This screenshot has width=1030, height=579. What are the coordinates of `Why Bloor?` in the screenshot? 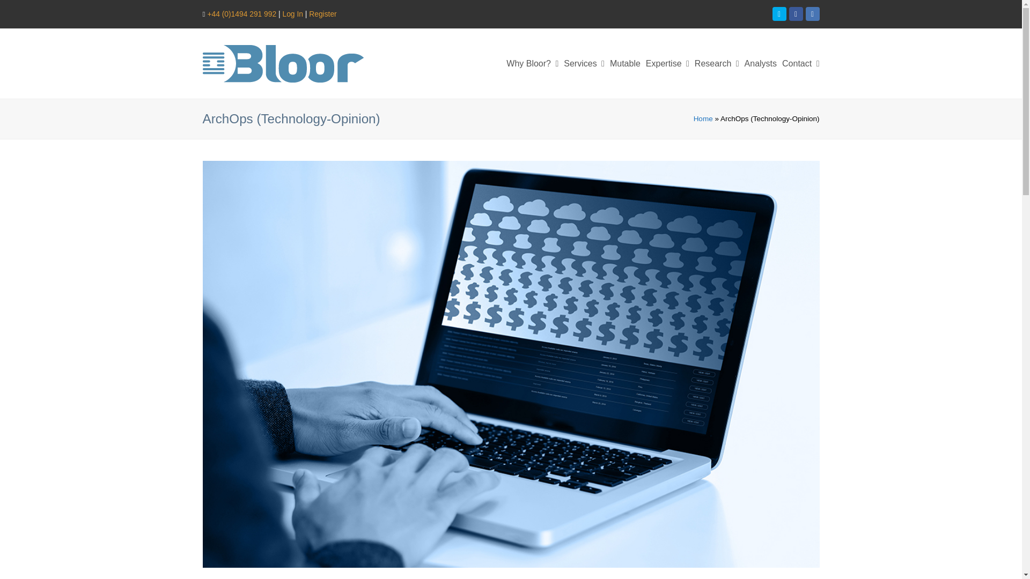 It's located at (532, 63).